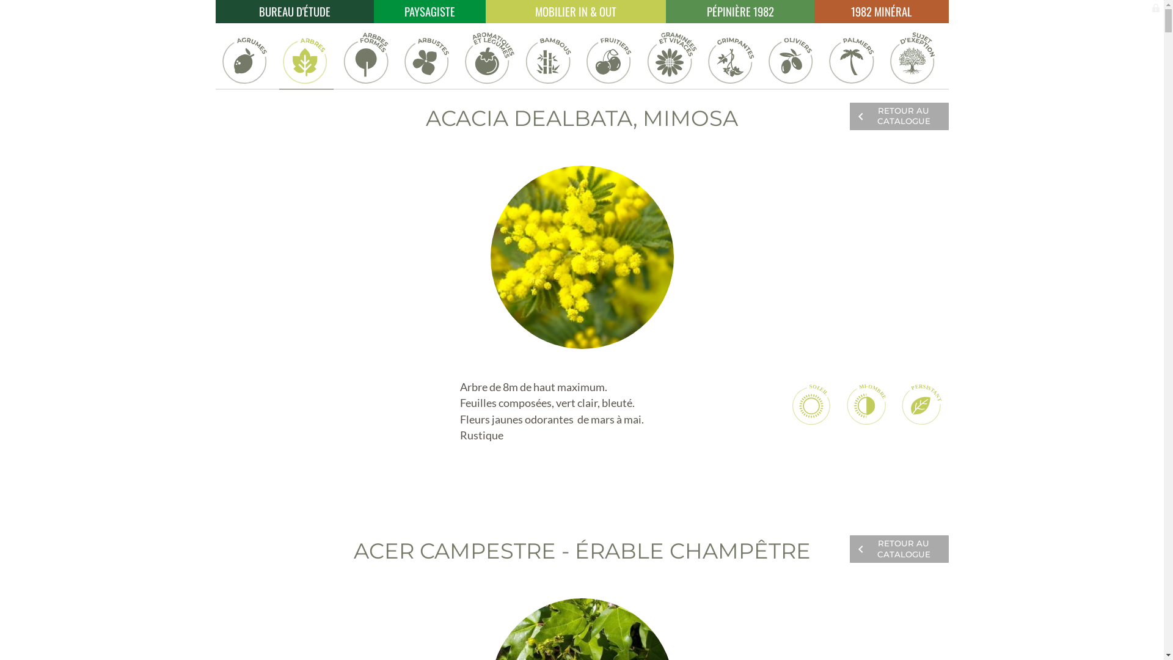 Image resolution: width=1173 pixels, height=660 pixels. What do you see at coordinates (428, 59) in the screenshot?
I see `Arbustes` at bounding box center [428, 59].